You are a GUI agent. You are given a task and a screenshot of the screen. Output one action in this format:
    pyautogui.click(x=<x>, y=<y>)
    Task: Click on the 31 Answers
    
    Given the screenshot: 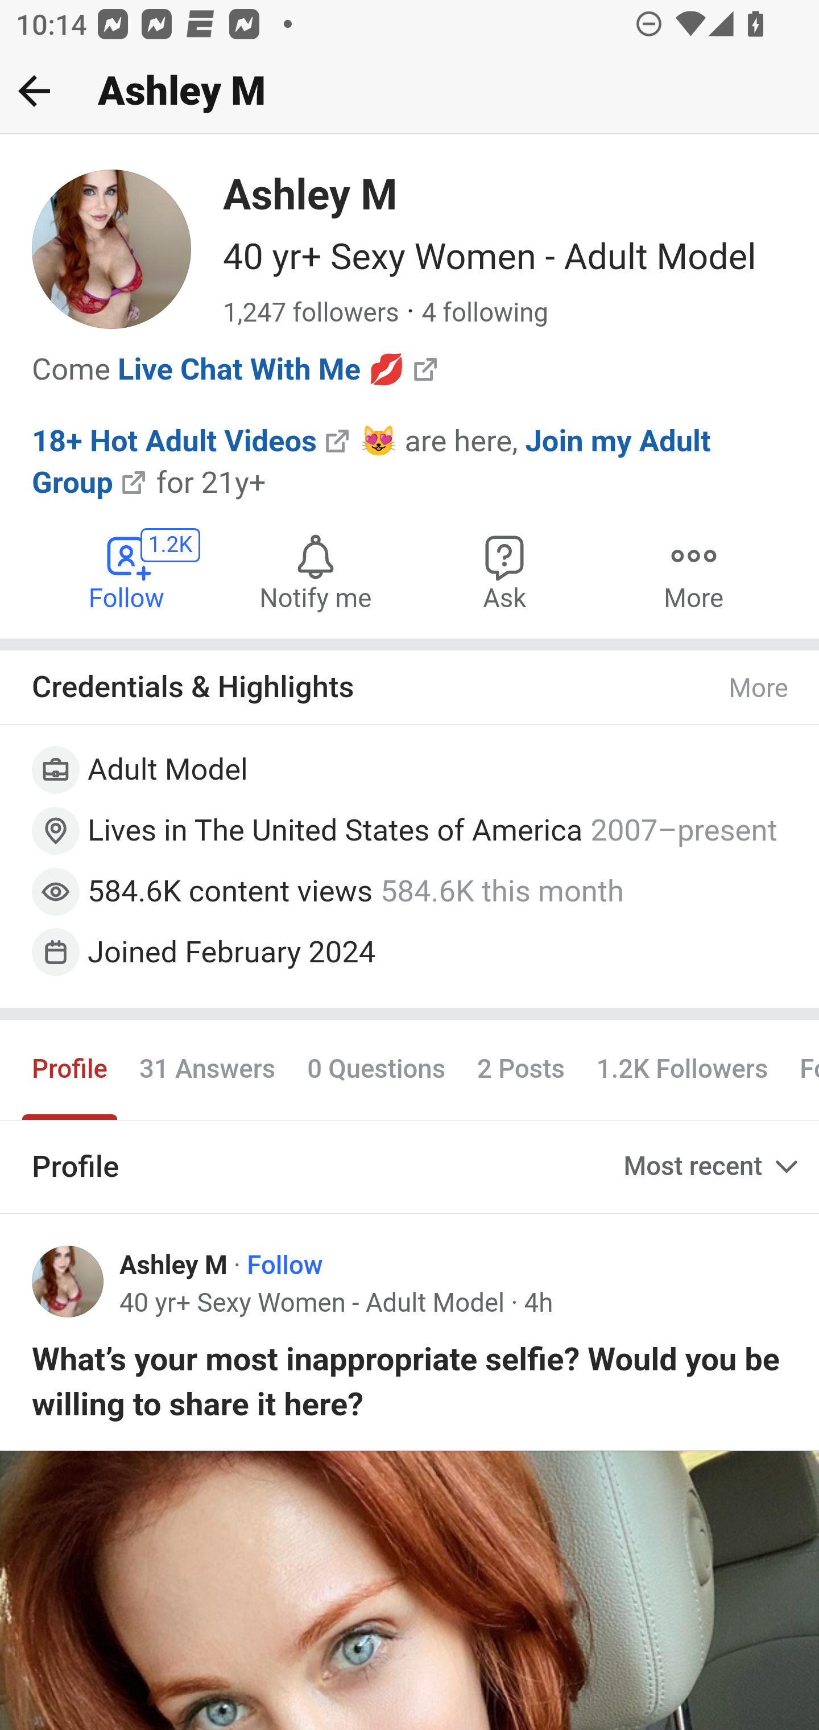 What is the action you would take?
    pyautogui.click(x=207, y=1070)
    